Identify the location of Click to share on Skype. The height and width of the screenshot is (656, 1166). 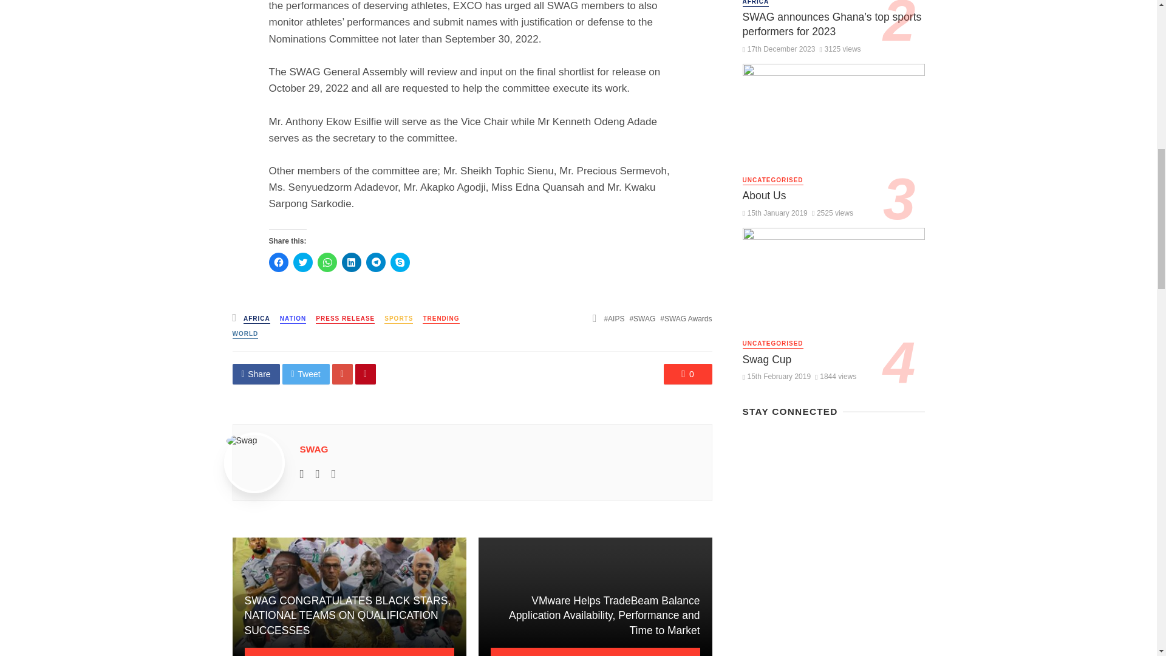
(399, 262).